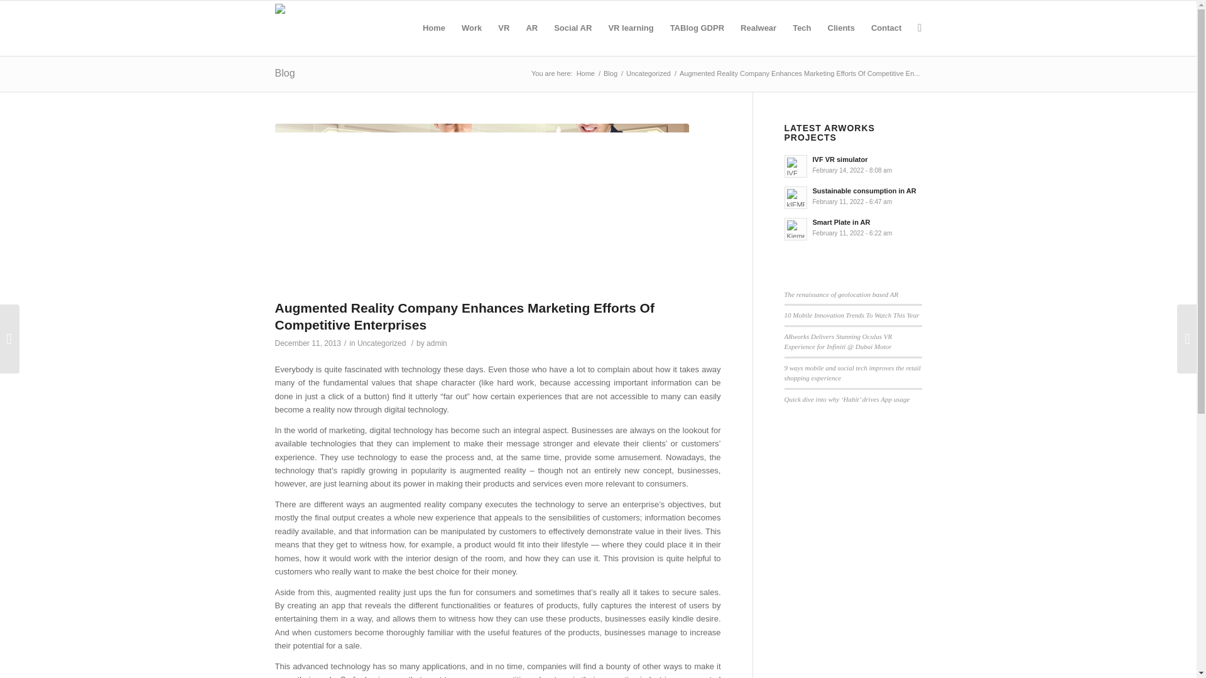  Describe the element at coordinates (573, 28) in the screenshot. I see `Social AR` at that location.